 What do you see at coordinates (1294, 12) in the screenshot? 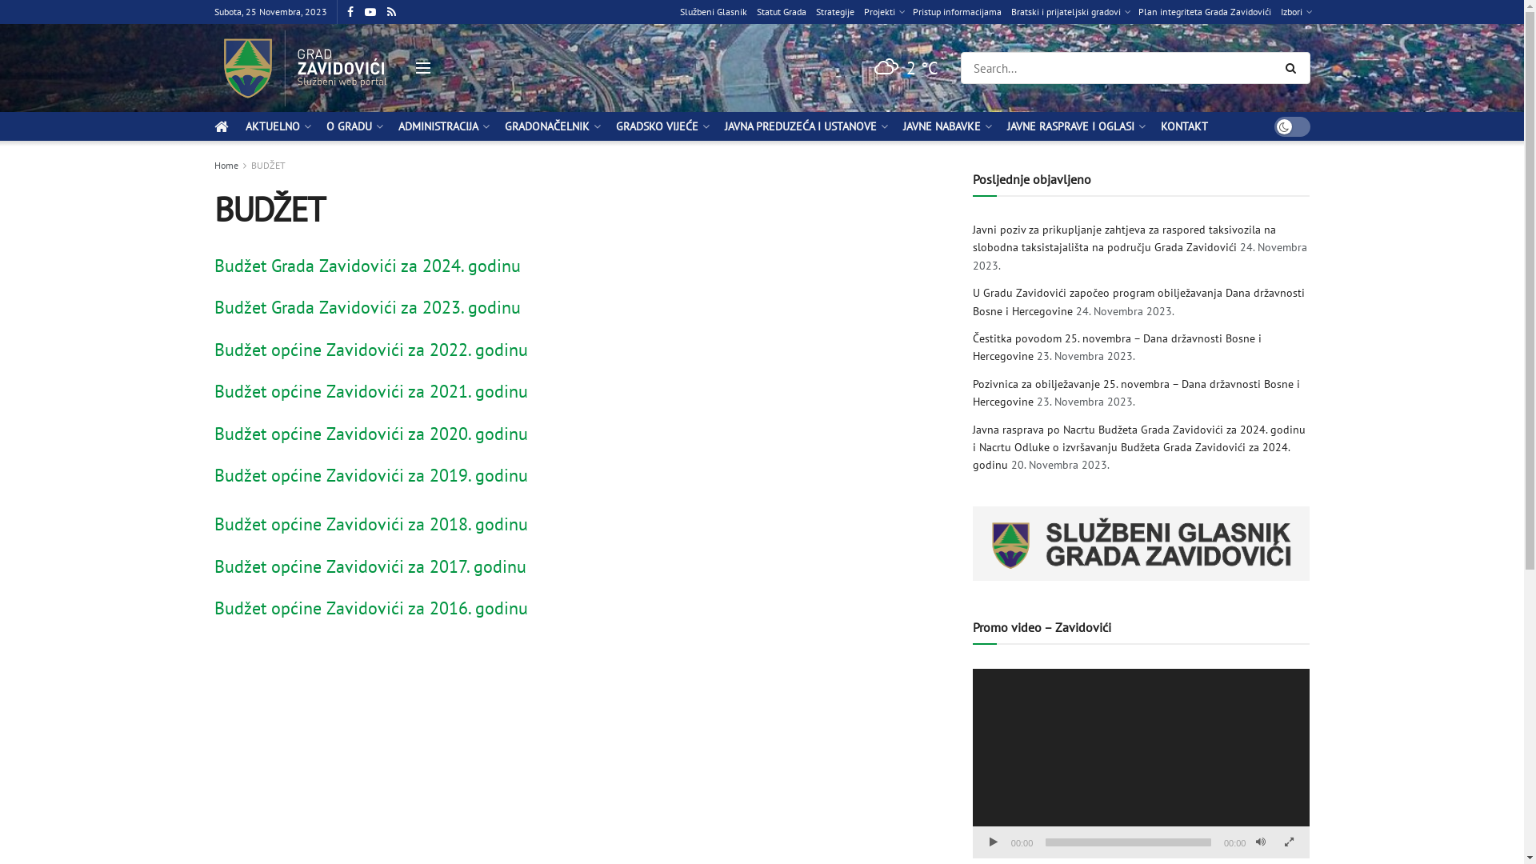
I see `Izbori` at bounding box center [1294, 12].